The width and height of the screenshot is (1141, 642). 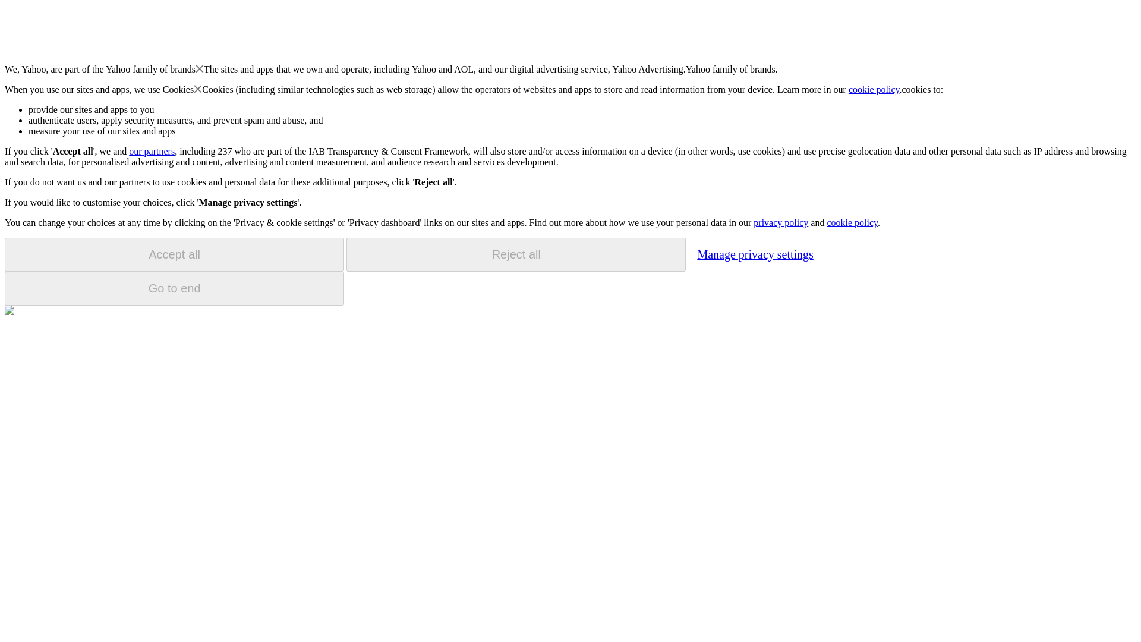 I want to click on cookie policy, so click(x=852, y=222).